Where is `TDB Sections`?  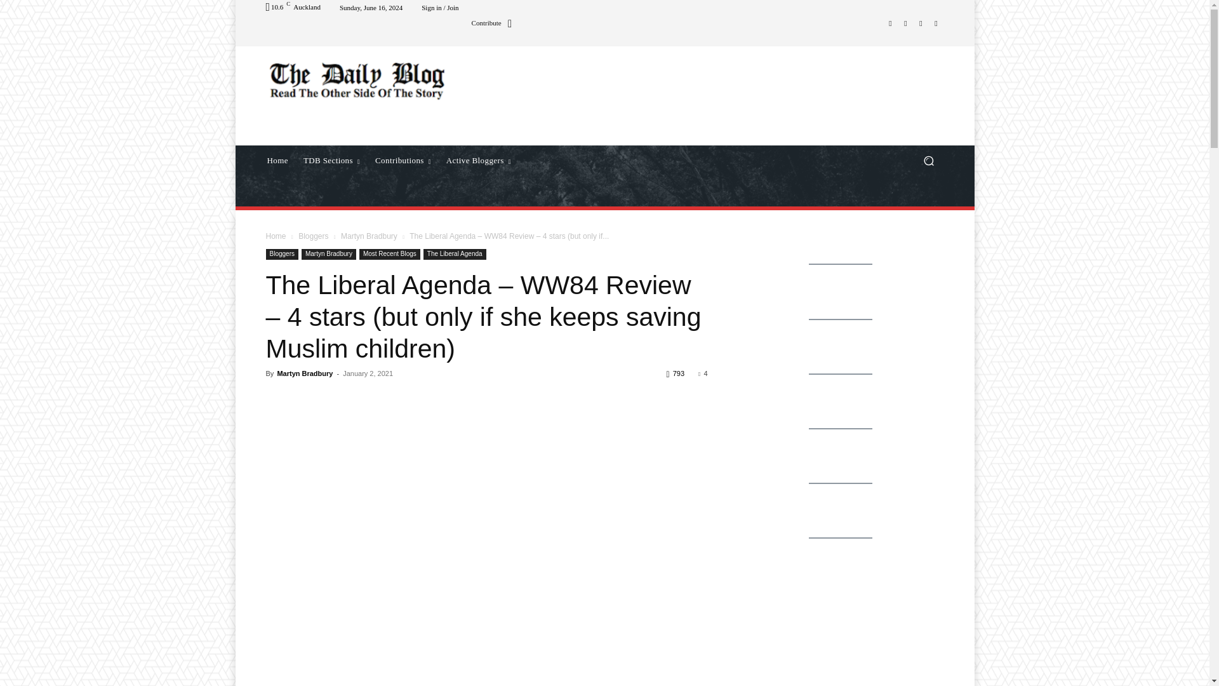
TDB Sections is located at coordinates (331, 160).